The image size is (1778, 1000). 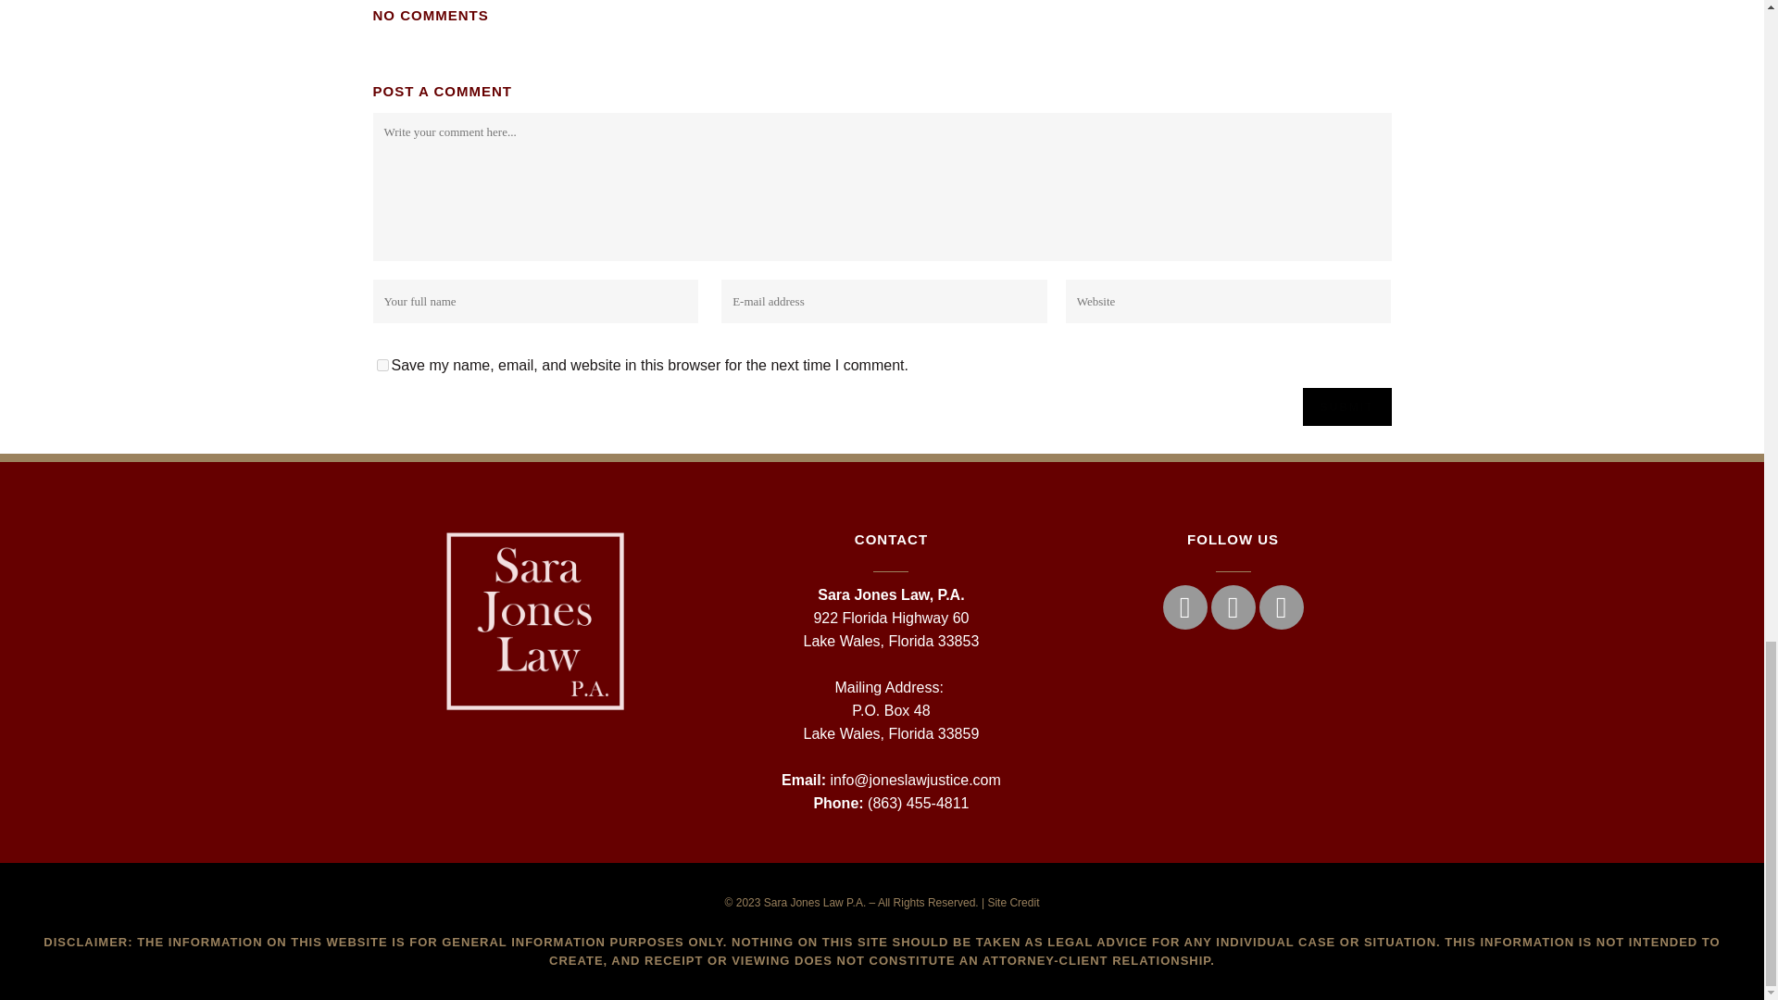 I want to click on Twitter, so click(x=1233, y=607).